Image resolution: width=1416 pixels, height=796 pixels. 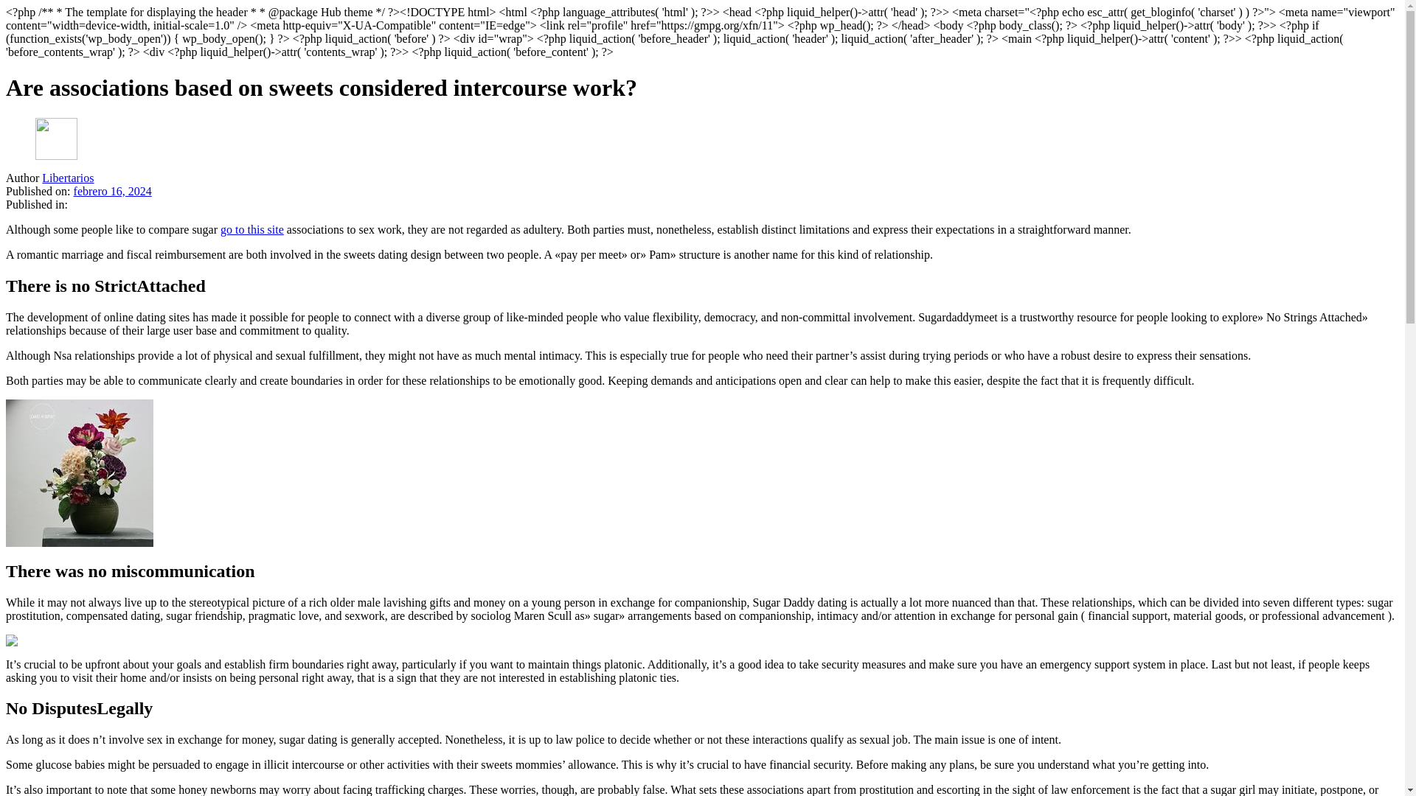 What do you see at coordinates (112, 190) in the screenshot?
I see `febrero 16, 2024` at bounding box center [112, 190].